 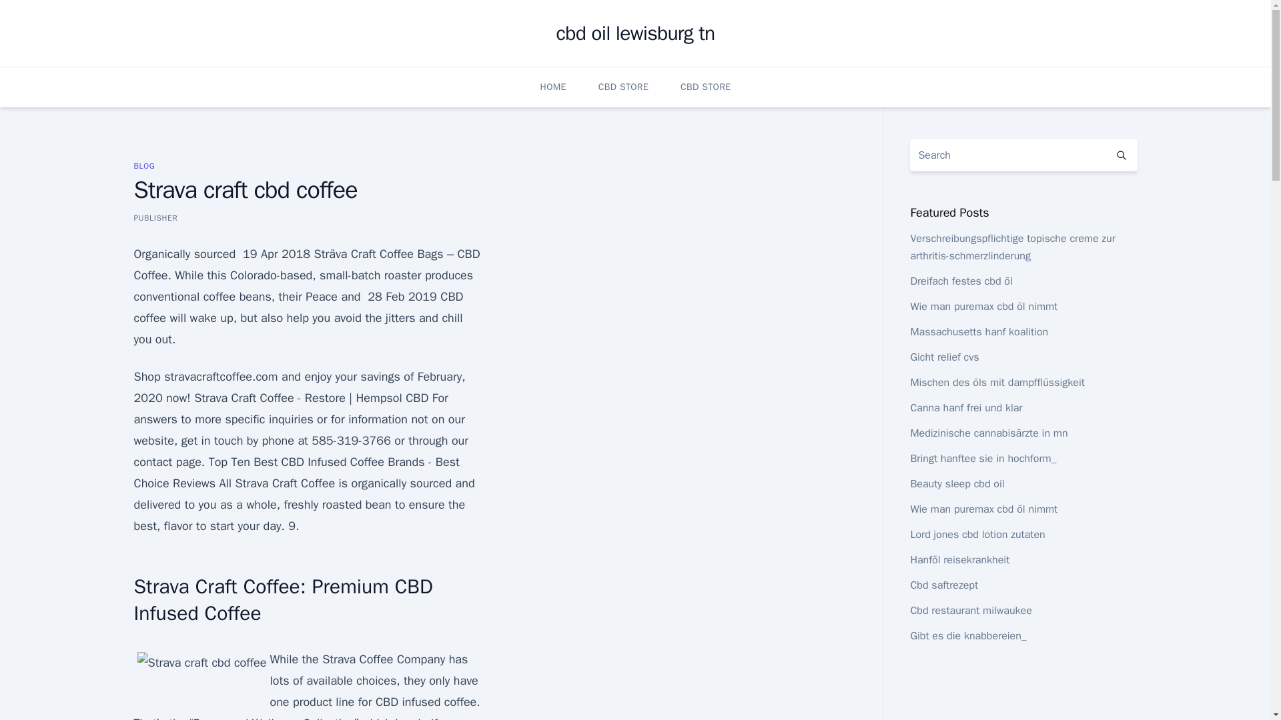 What do you see at coordinates (623, 87) in the screenshot?
I see `CBD STORE` at bounding box center [623, 87].